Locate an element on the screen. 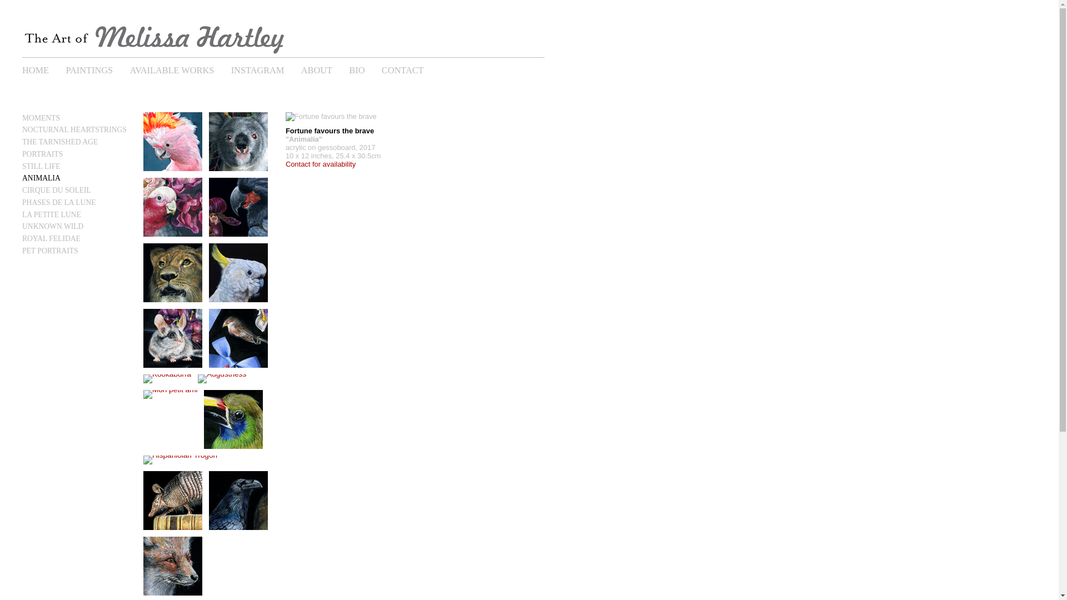 The image size is (1067, 600). AVAILABLE WORKS is located at coordinates (179, 68).